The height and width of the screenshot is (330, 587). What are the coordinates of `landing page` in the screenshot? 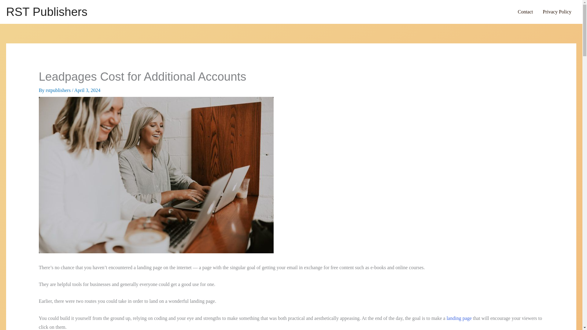 It's located at (459, 318).